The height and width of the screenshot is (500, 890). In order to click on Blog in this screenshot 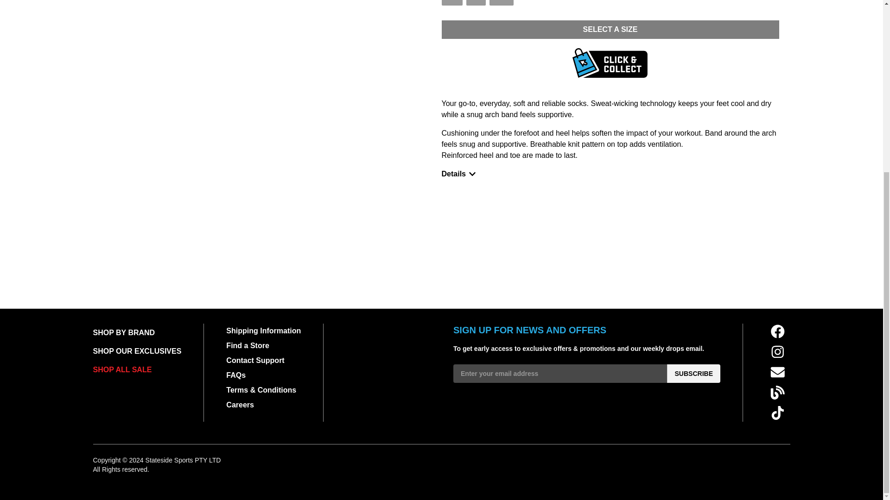, I will do `click(778, 393)`.